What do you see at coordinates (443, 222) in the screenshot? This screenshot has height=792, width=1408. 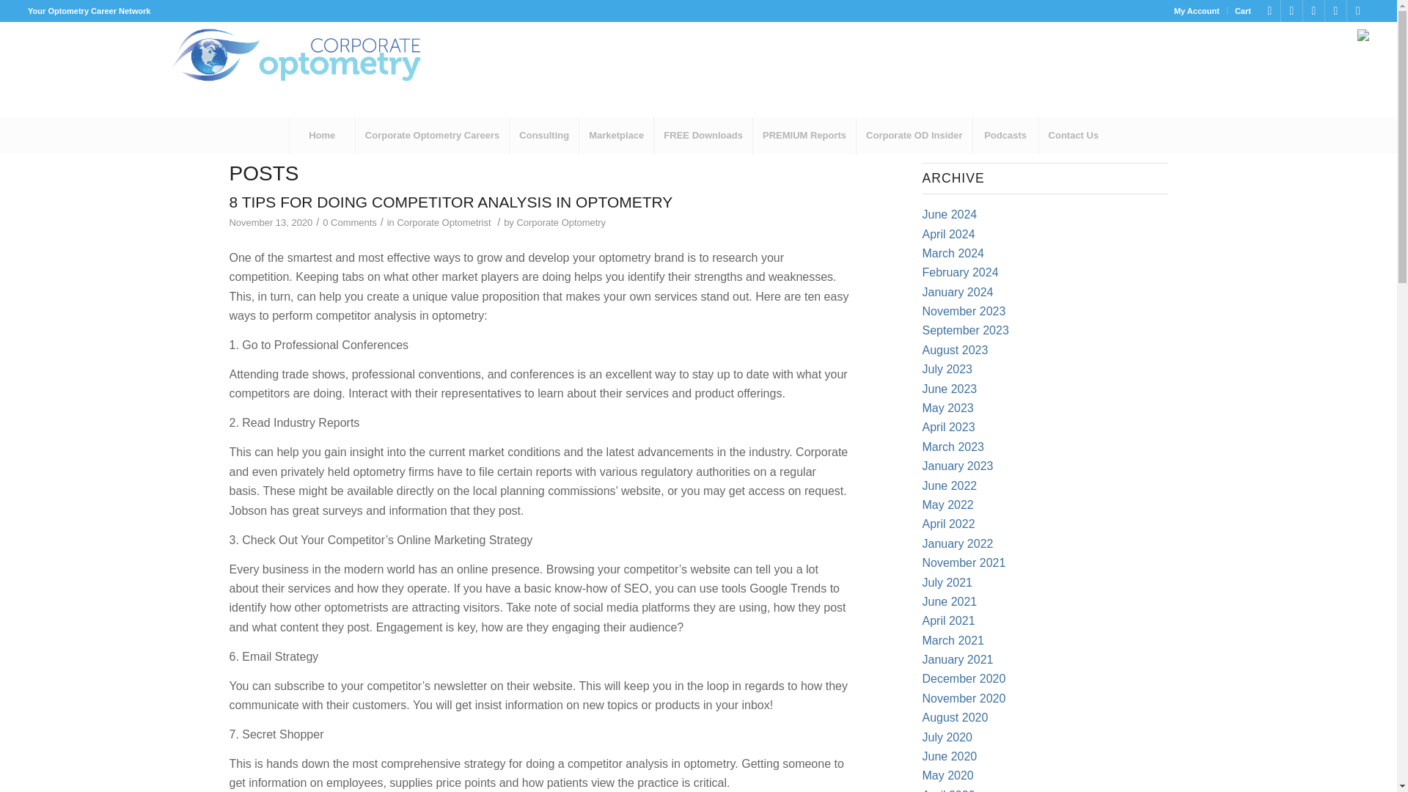 I see `Corporate Optometrist` at bounding box center [443, 222].